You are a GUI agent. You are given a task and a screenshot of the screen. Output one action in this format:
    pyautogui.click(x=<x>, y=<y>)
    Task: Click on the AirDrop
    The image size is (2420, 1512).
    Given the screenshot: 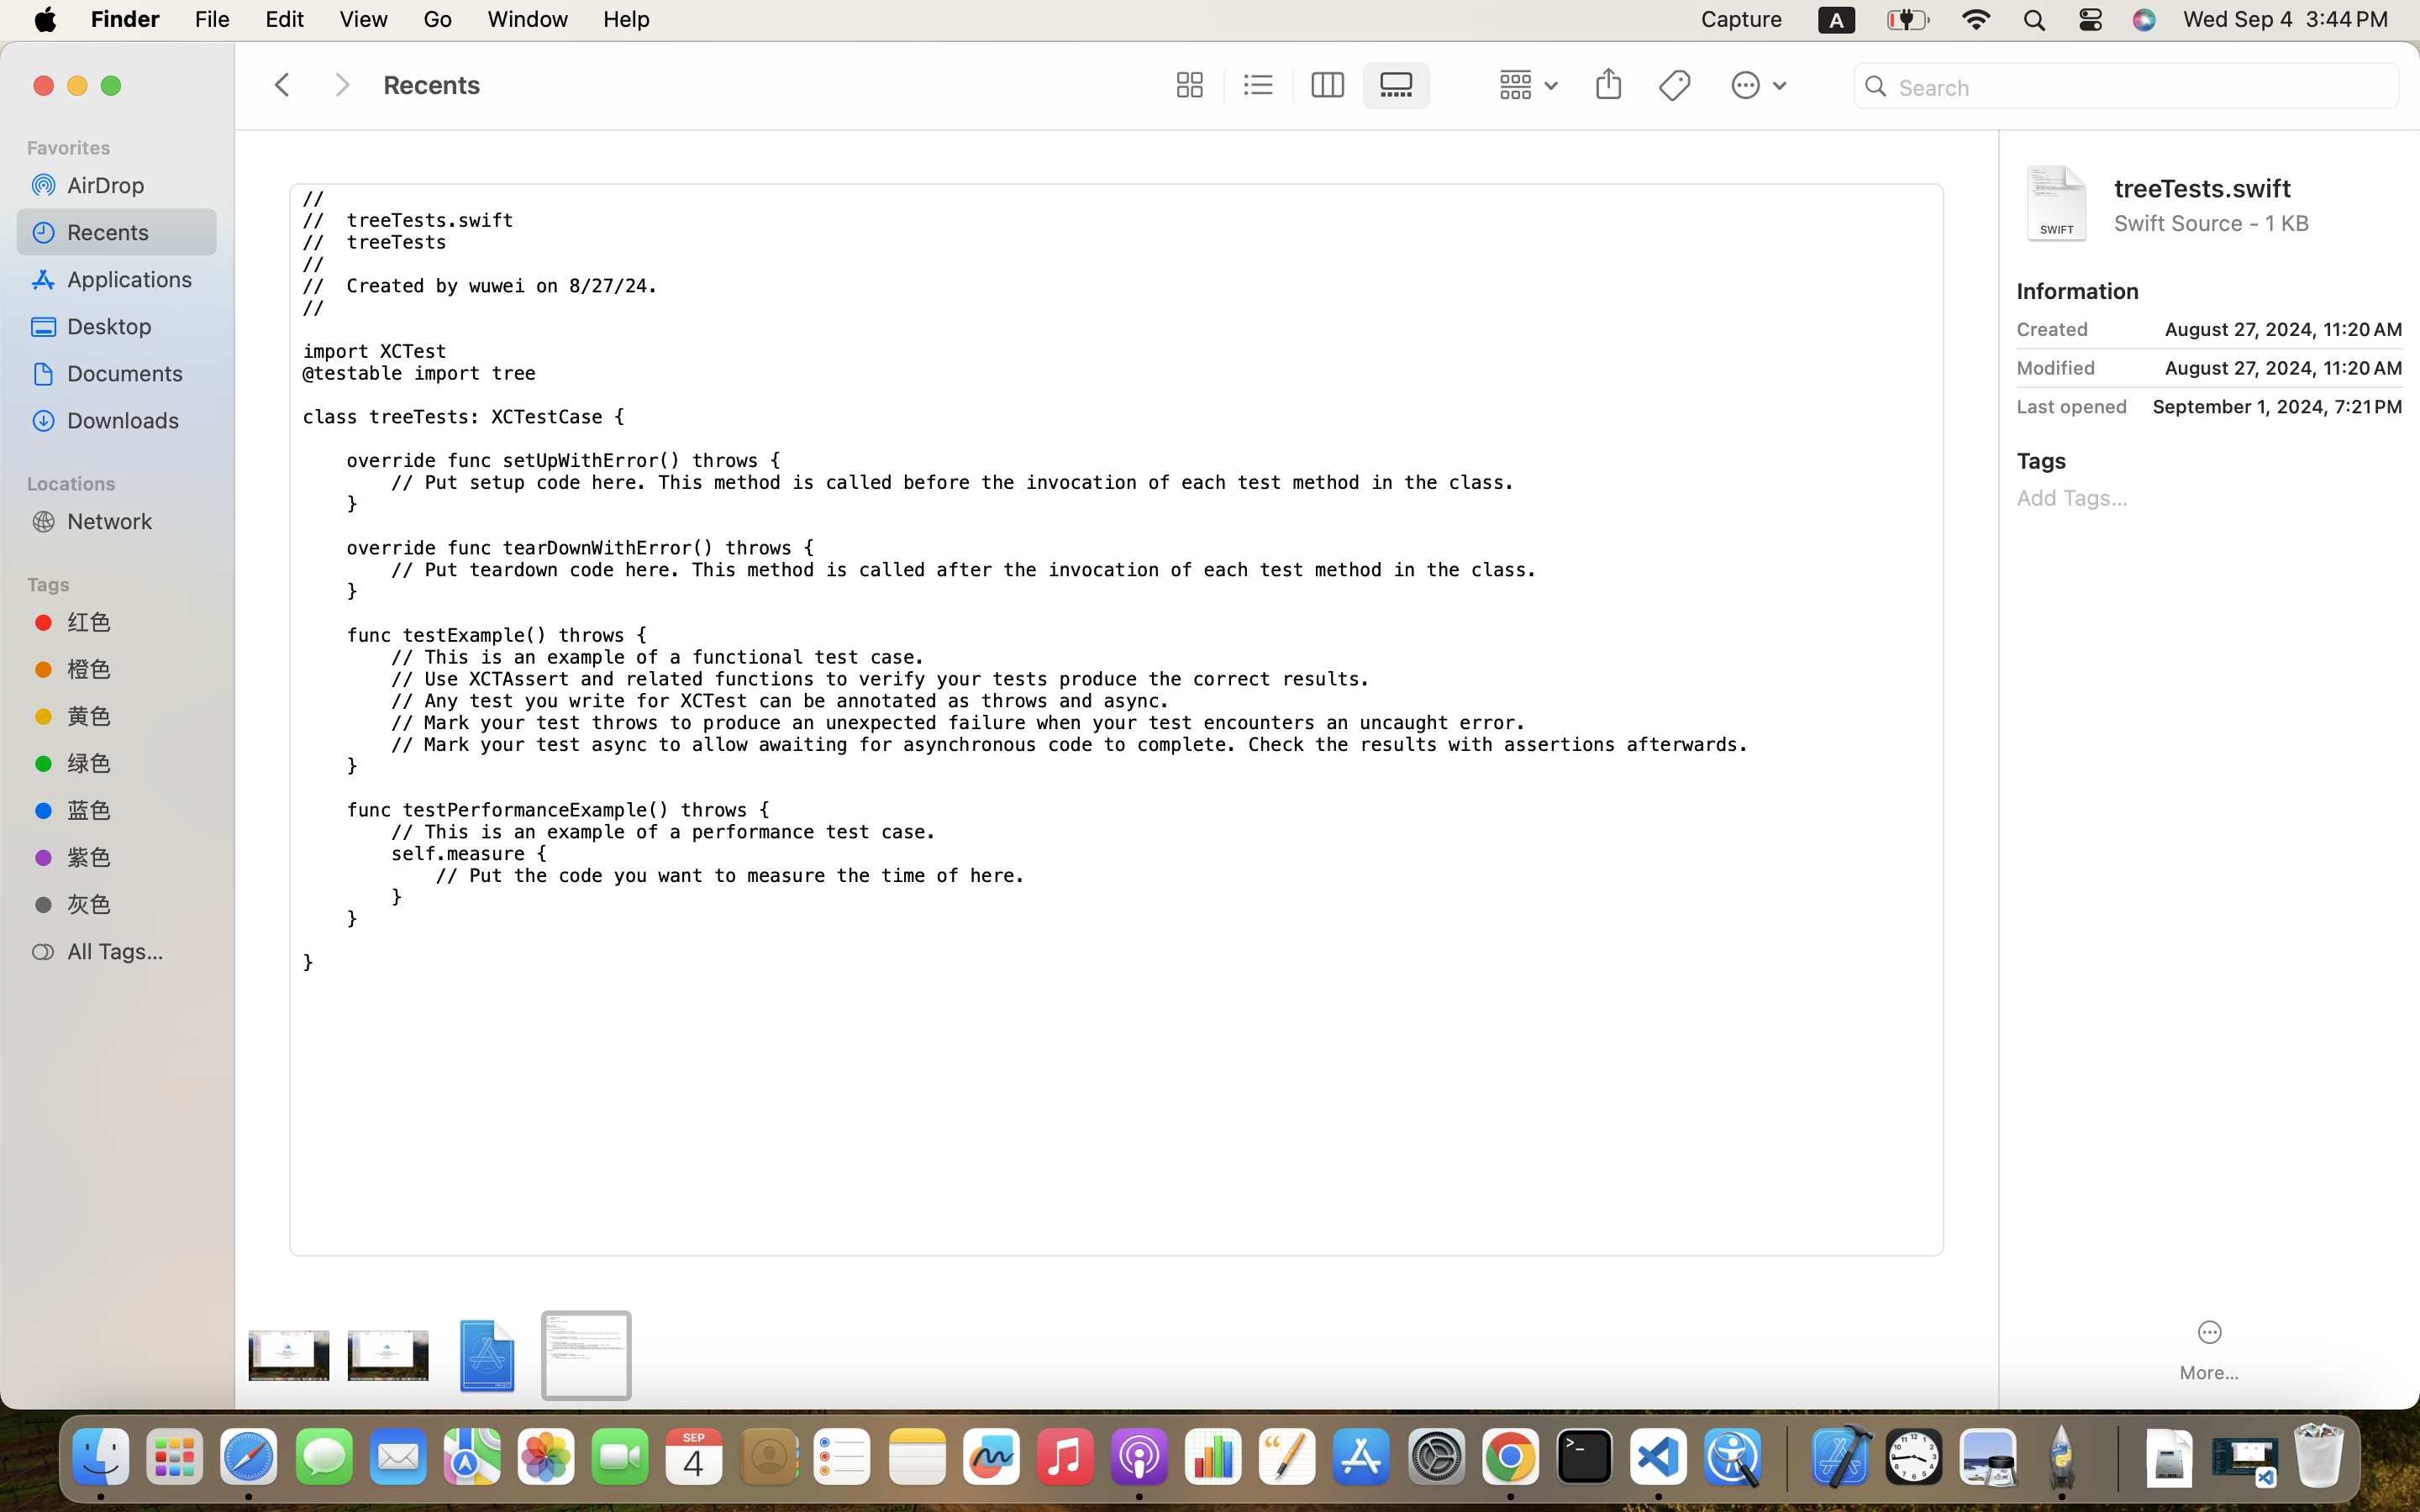 What is the action you would take?
    pyautogui.click(x=135, y=185)
    